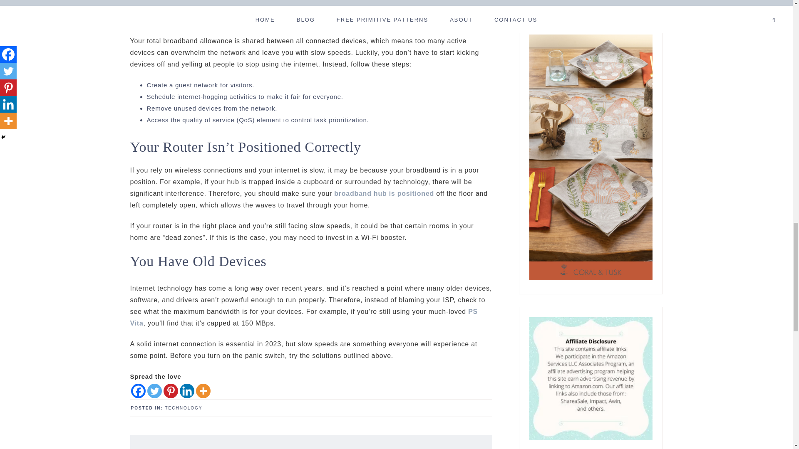  I want to click on More, so click(203, 391).